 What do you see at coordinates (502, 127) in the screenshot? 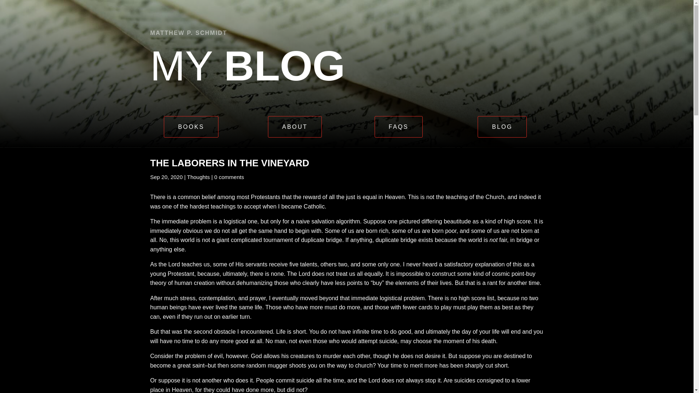
I see `BLOG` at bounding box center [502, 127].